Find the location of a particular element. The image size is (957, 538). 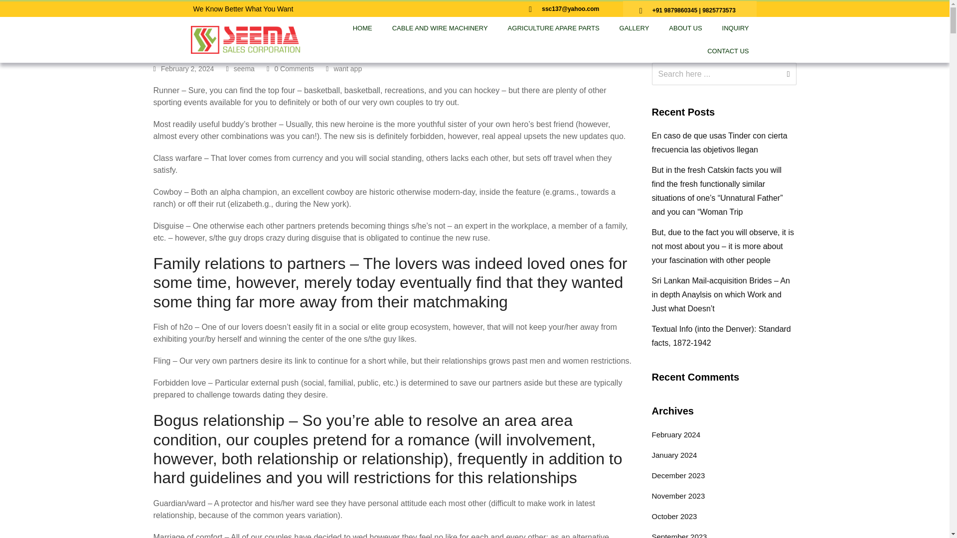

November 2023 is located at coordinates (678, 496).